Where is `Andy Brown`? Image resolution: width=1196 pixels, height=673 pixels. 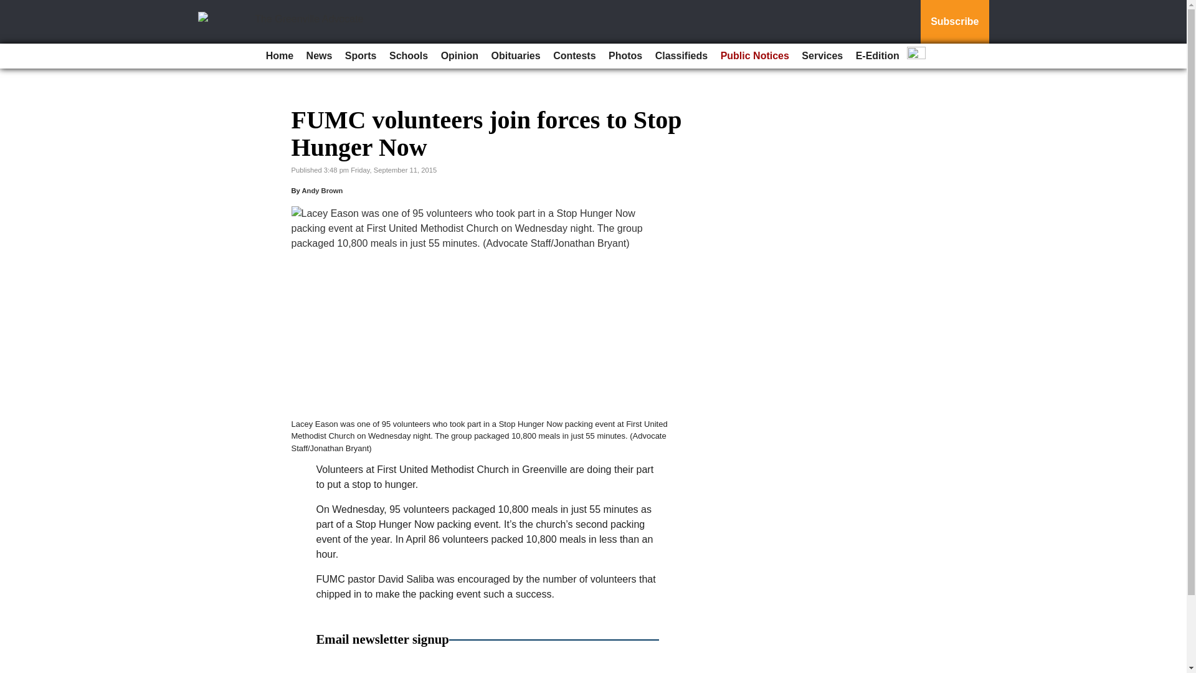 Andy Brown is located at coordinates (321, 191).